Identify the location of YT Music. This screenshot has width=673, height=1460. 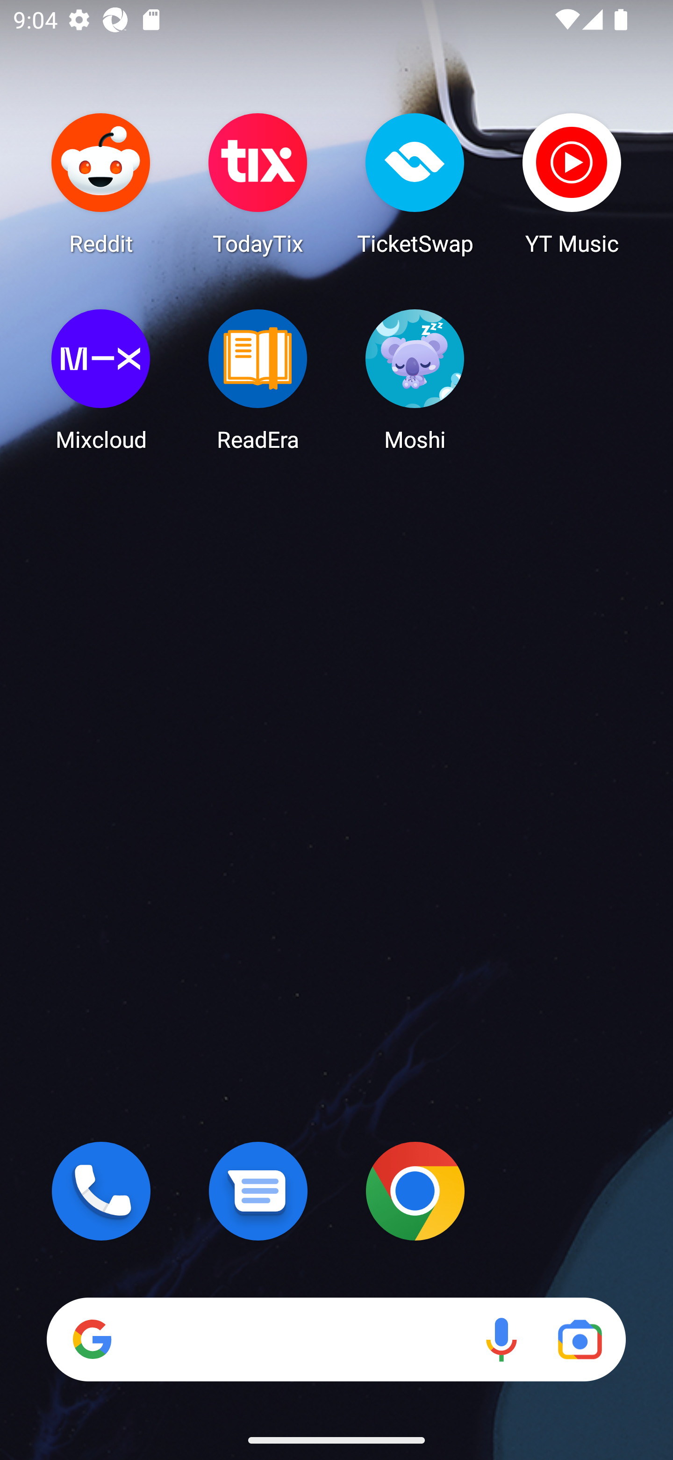
(572, 183).